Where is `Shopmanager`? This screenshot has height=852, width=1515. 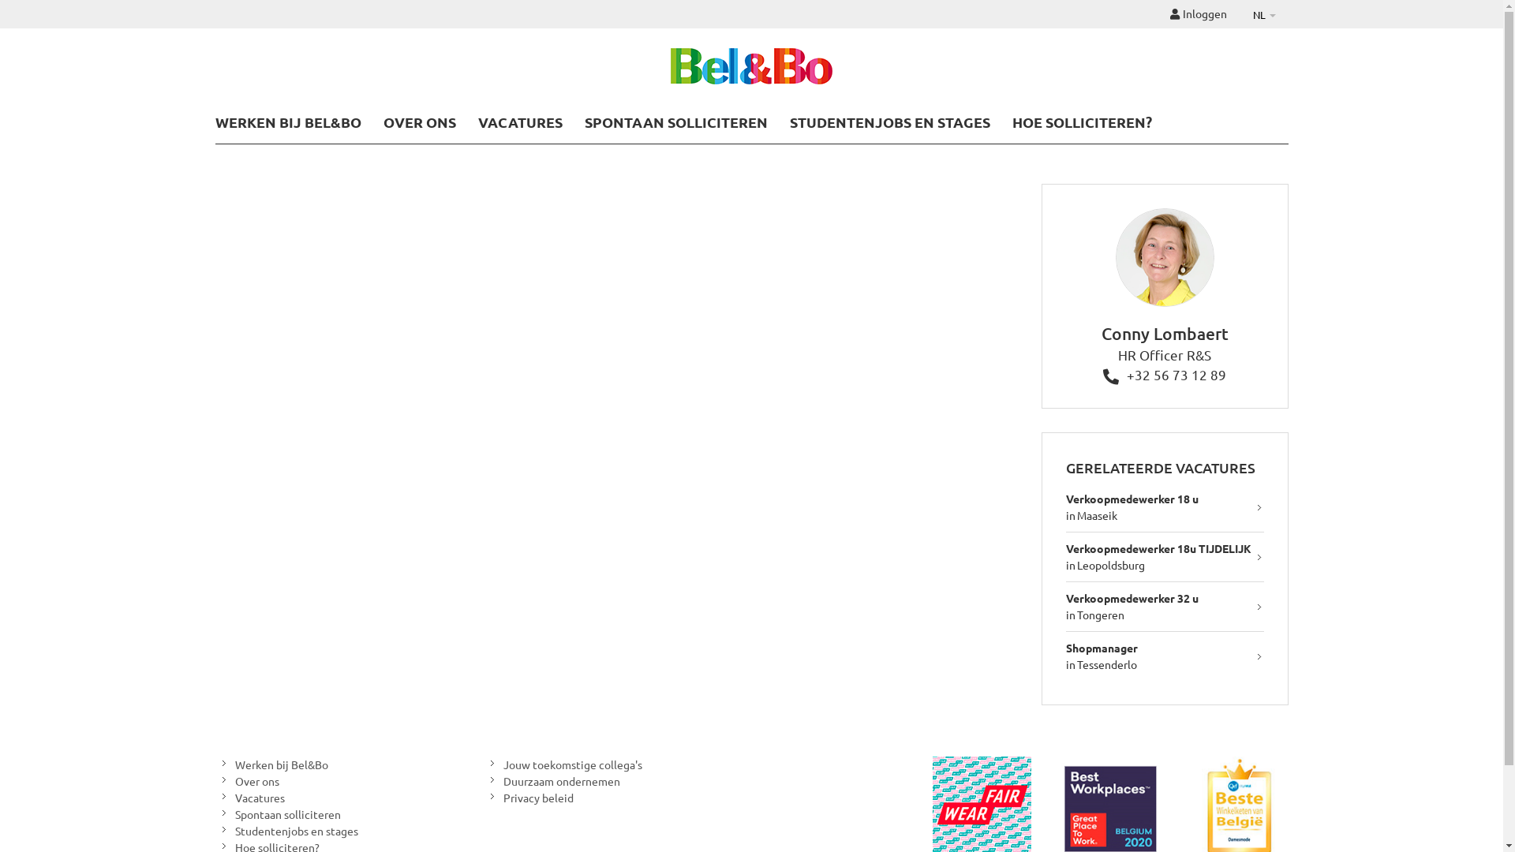
Shopmanager is located at coordinates (1102, 648).